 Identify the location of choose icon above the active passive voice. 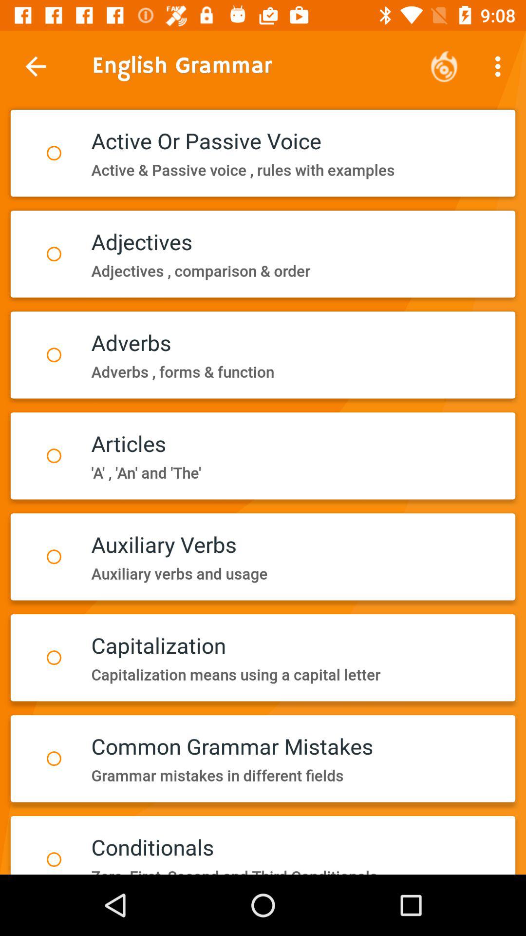
(501, 66).